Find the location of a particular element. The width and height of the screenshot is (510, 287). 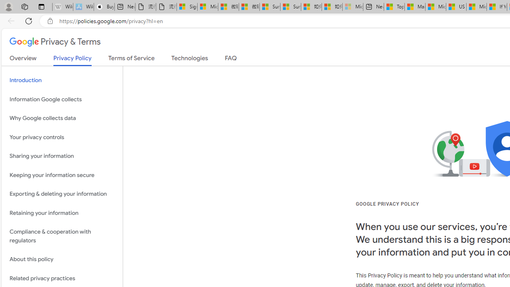

Keeping your information secure is located at coordinates (62, 175).